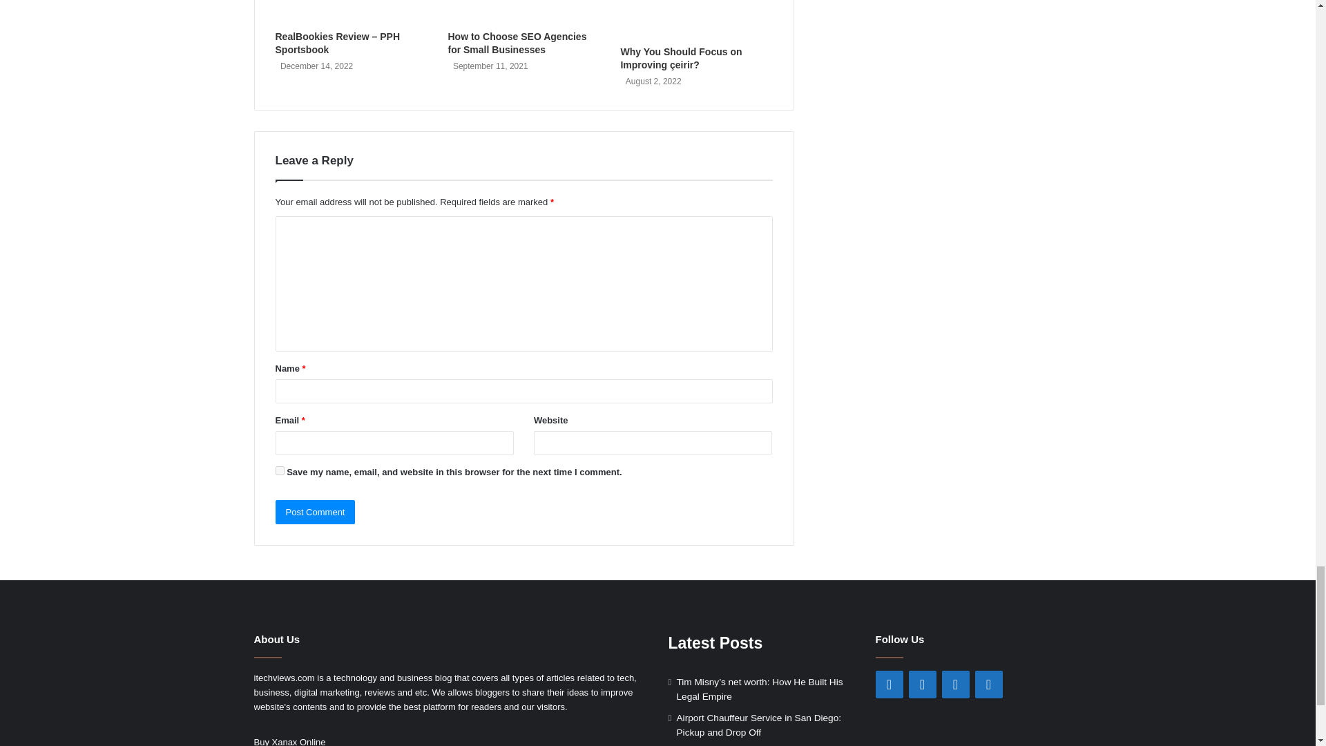 Image resolution: width=1326 pixels, height=746 pixels. Describe the element at coordinates (955, 684) in the screenshot. I see `LinkedIn` at that location.